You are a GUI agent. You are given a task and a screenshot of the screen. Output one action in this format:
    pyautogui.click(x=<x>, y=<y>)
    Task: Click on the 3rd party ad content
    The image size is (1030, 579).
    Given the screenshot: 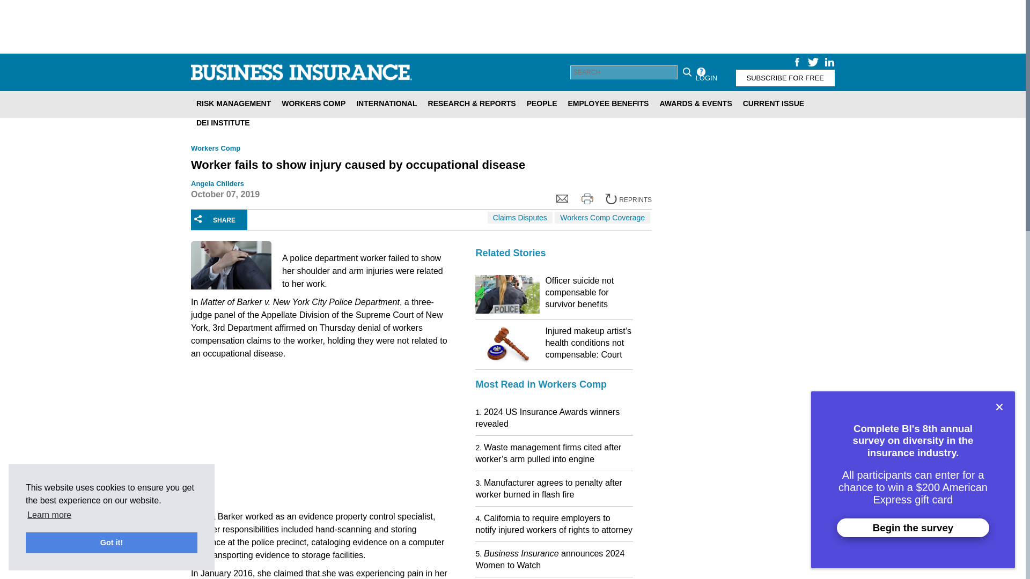 What is the action you would take?
    pyautogui.click(x=271, y=437)
    